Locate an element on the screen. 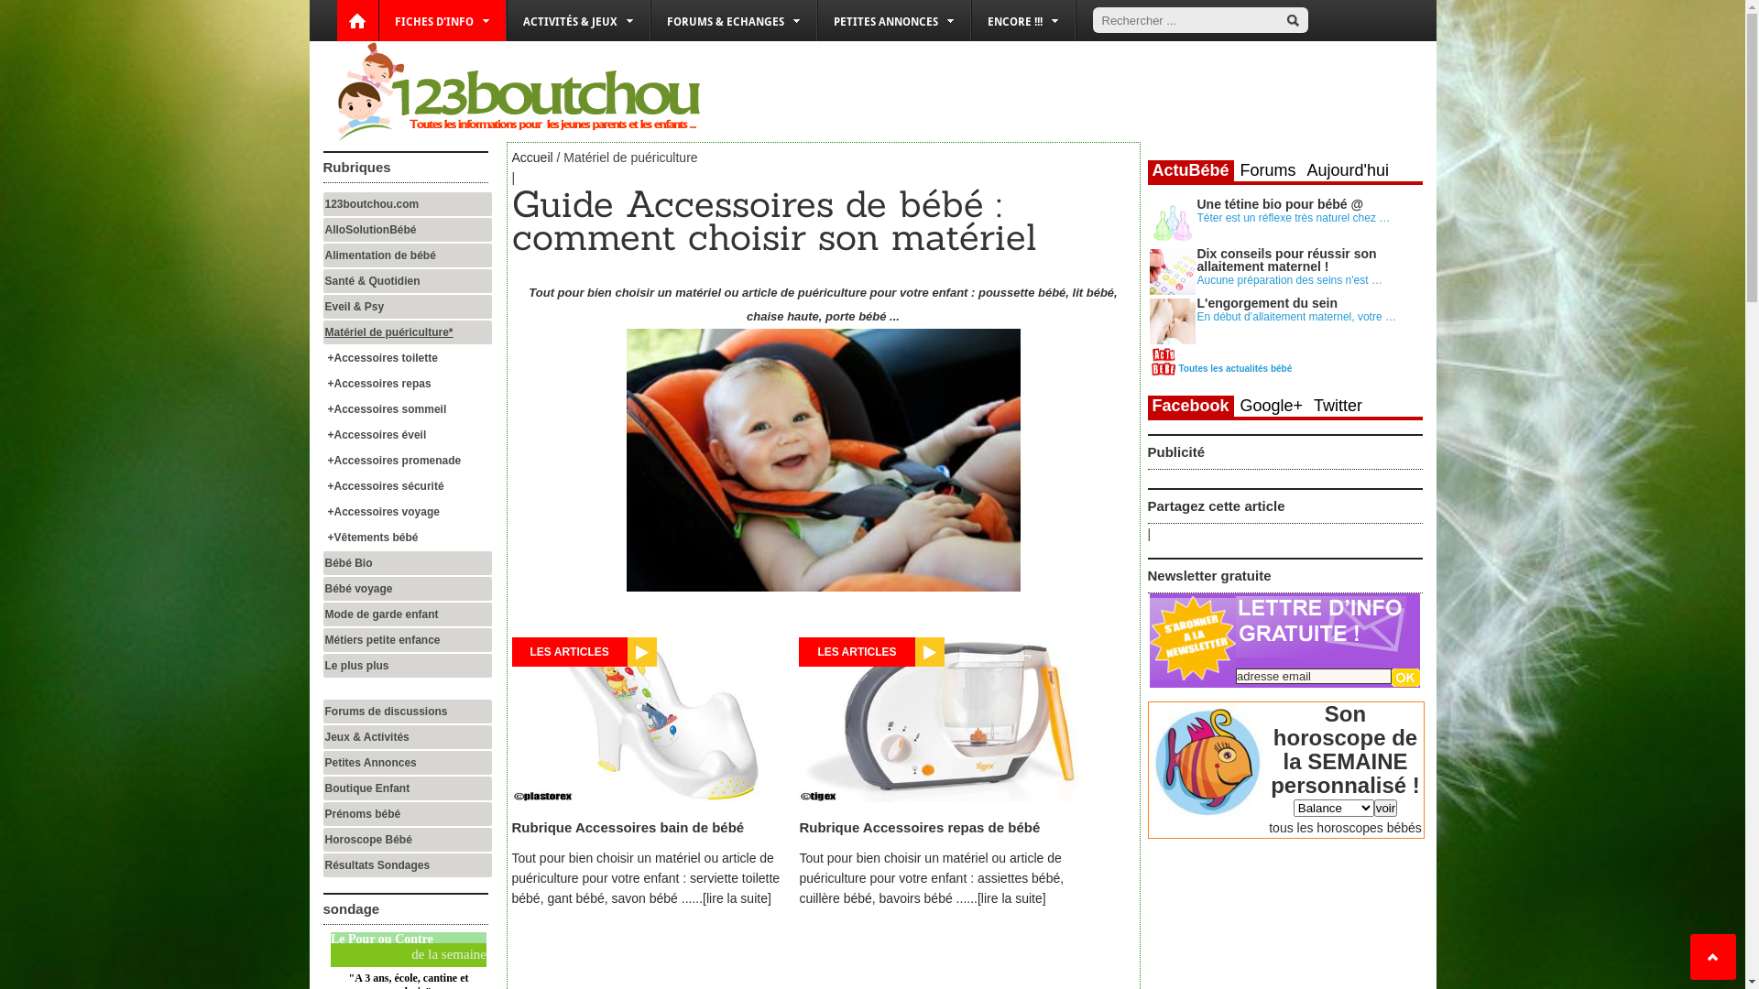 The height and width of the screenshot is (989, 1759).  O K  is located at coordinates (1405, 678).